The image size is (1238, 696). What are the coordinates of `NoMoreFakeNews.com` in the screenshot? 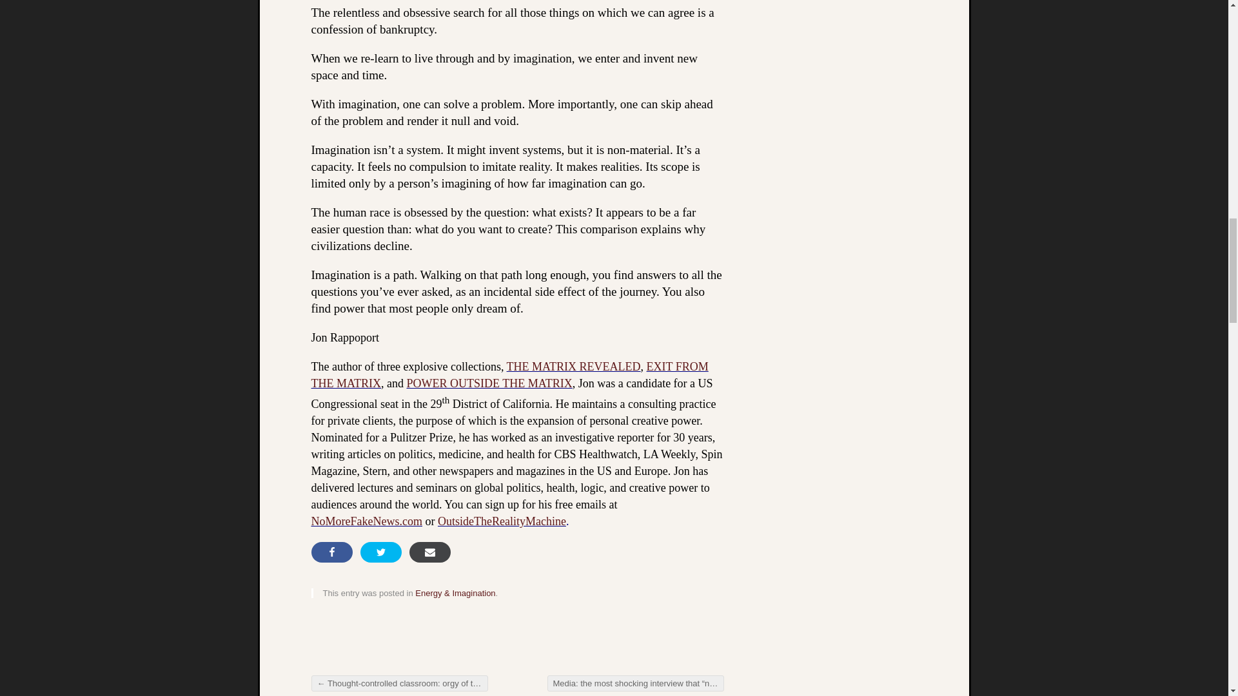 It's located at (366, 521).